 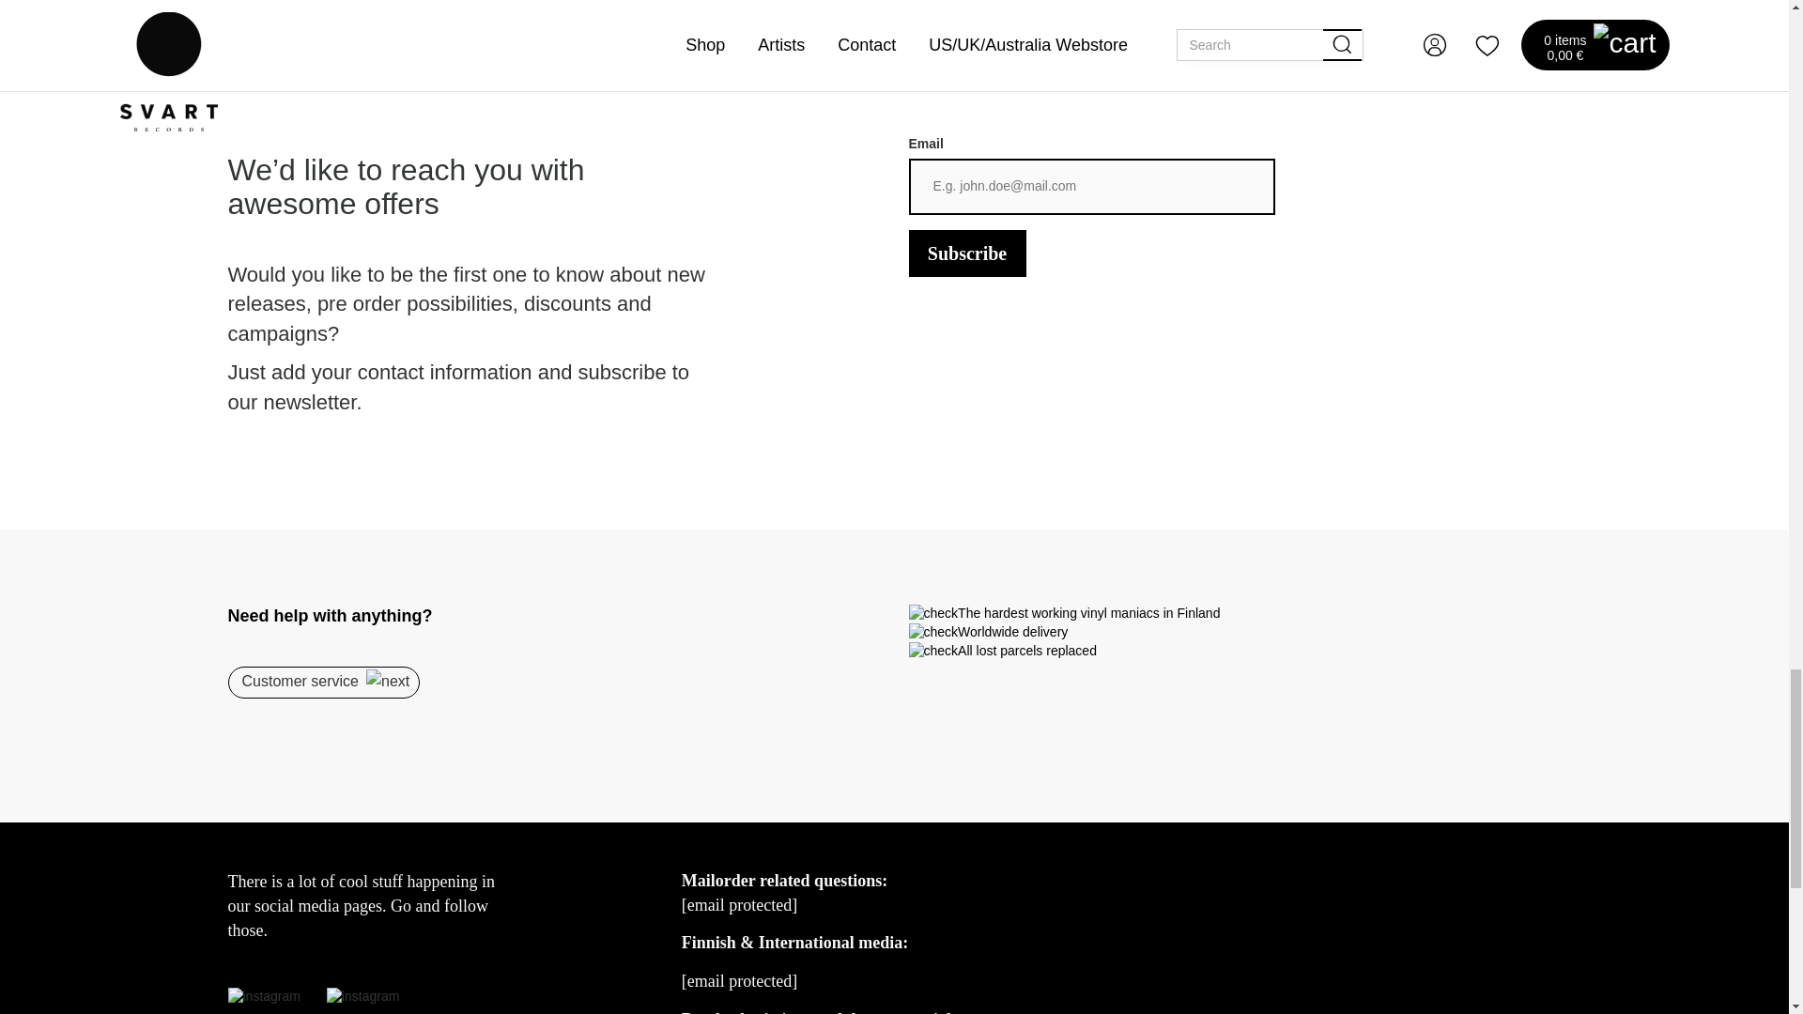 What do you see at coordinates (933, 652) in the screenshot?
I see `check` at bounding box center [933, 652].